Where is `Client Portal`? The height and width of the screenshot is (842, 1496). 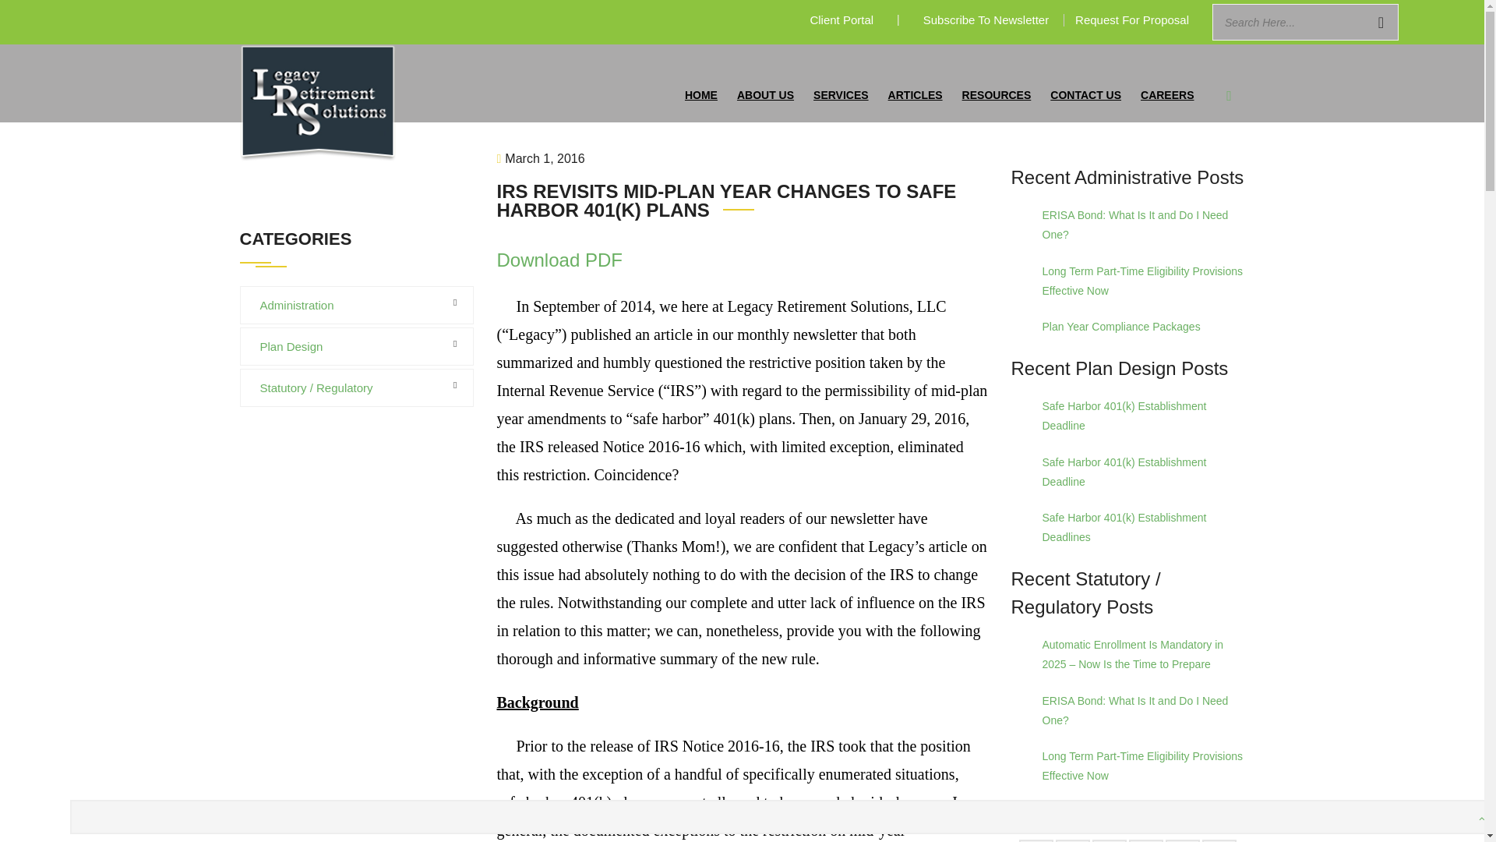
Client Portal is located at coordinates (841, 19).